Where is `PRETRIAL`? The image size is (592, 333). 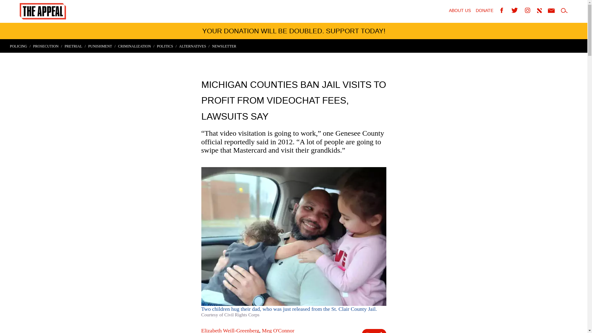 PRETRIAL is located at coordinates (75, 46).